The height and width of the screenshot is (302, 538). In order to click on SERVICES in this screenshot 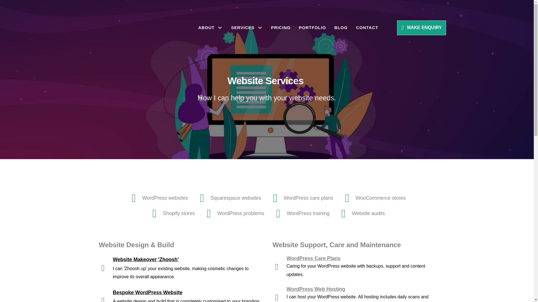, I will do `click(247, 28)`.